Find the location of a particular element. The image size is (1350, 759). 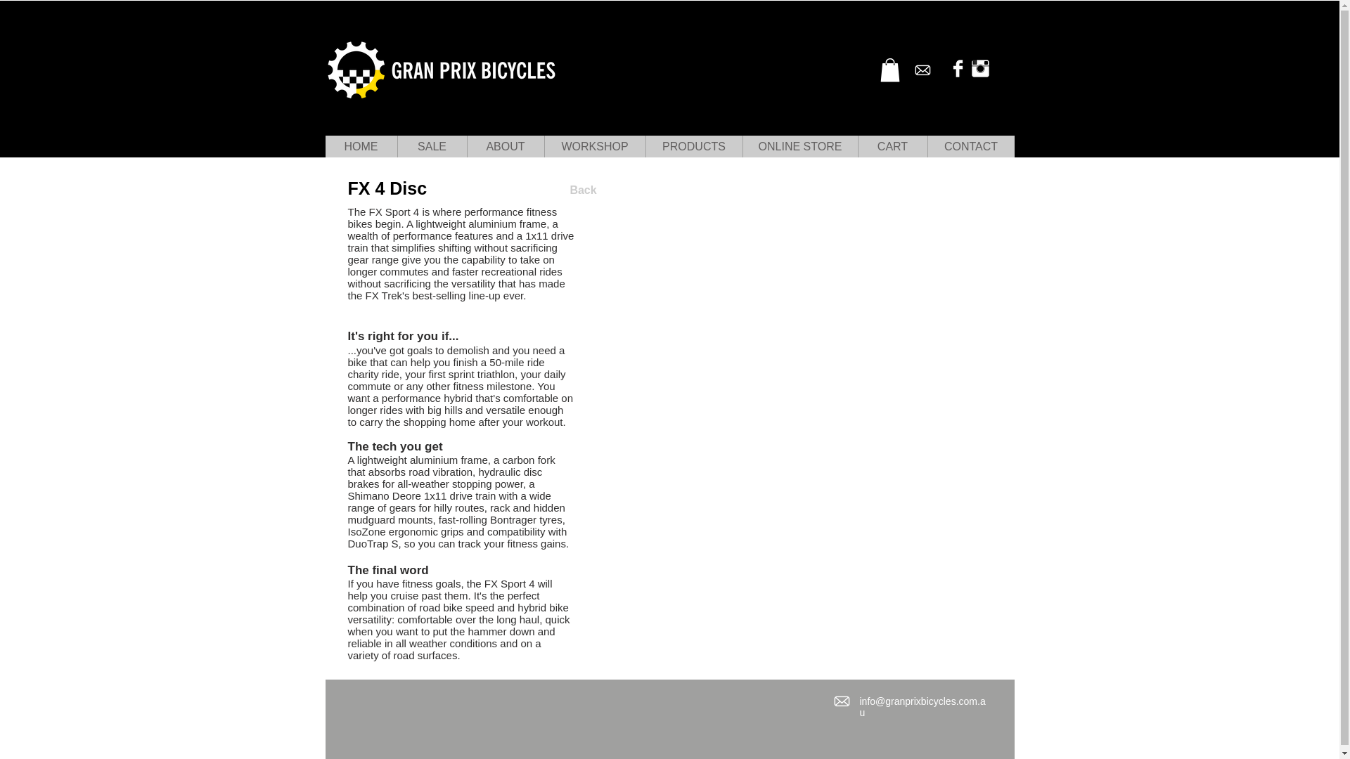

Back is located at coordinates (583, 190).